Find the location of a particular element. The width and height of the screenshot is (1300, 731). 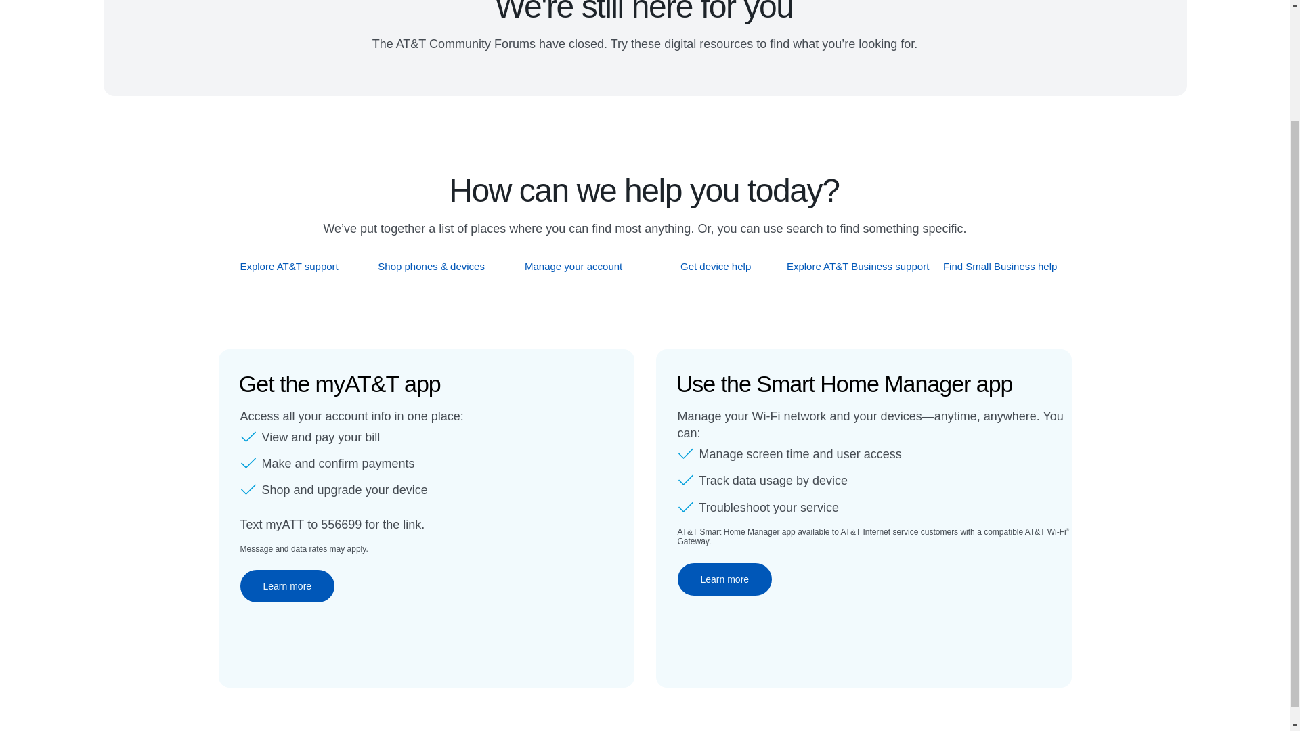

Get device help is located at coordinates (716, 266).